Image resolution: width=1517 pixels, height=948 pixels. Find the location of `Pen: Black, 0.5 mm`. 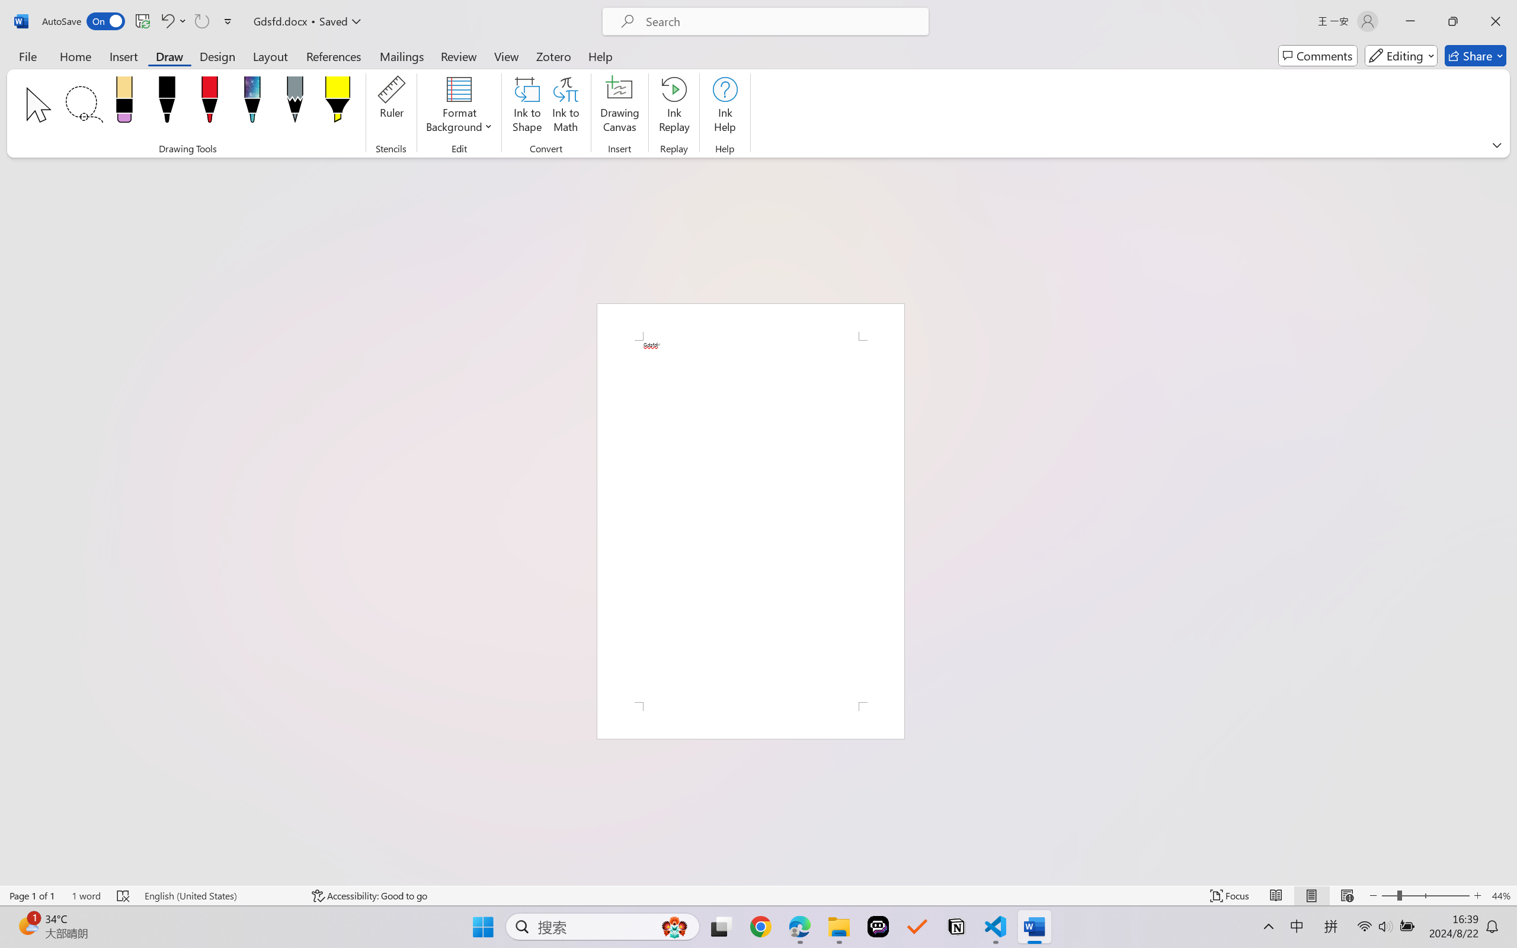

Pen: Black, 0.5 mm is located at coordinates (167, 103).